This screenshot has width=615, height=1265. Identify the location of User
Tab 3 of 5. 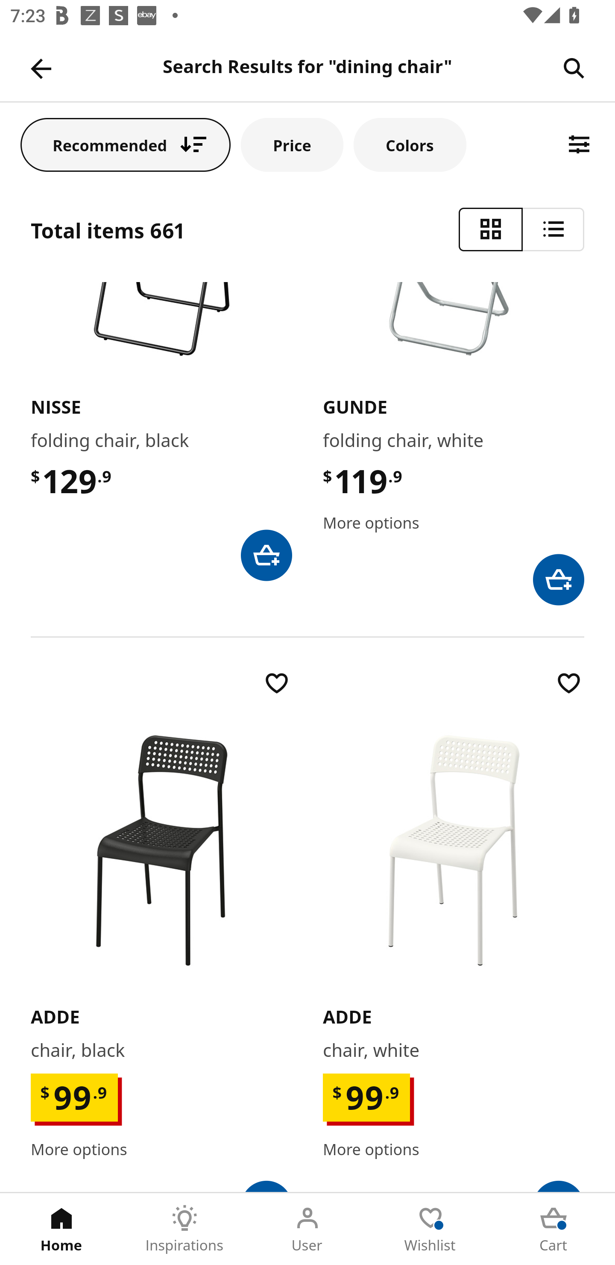
(307, 1229).